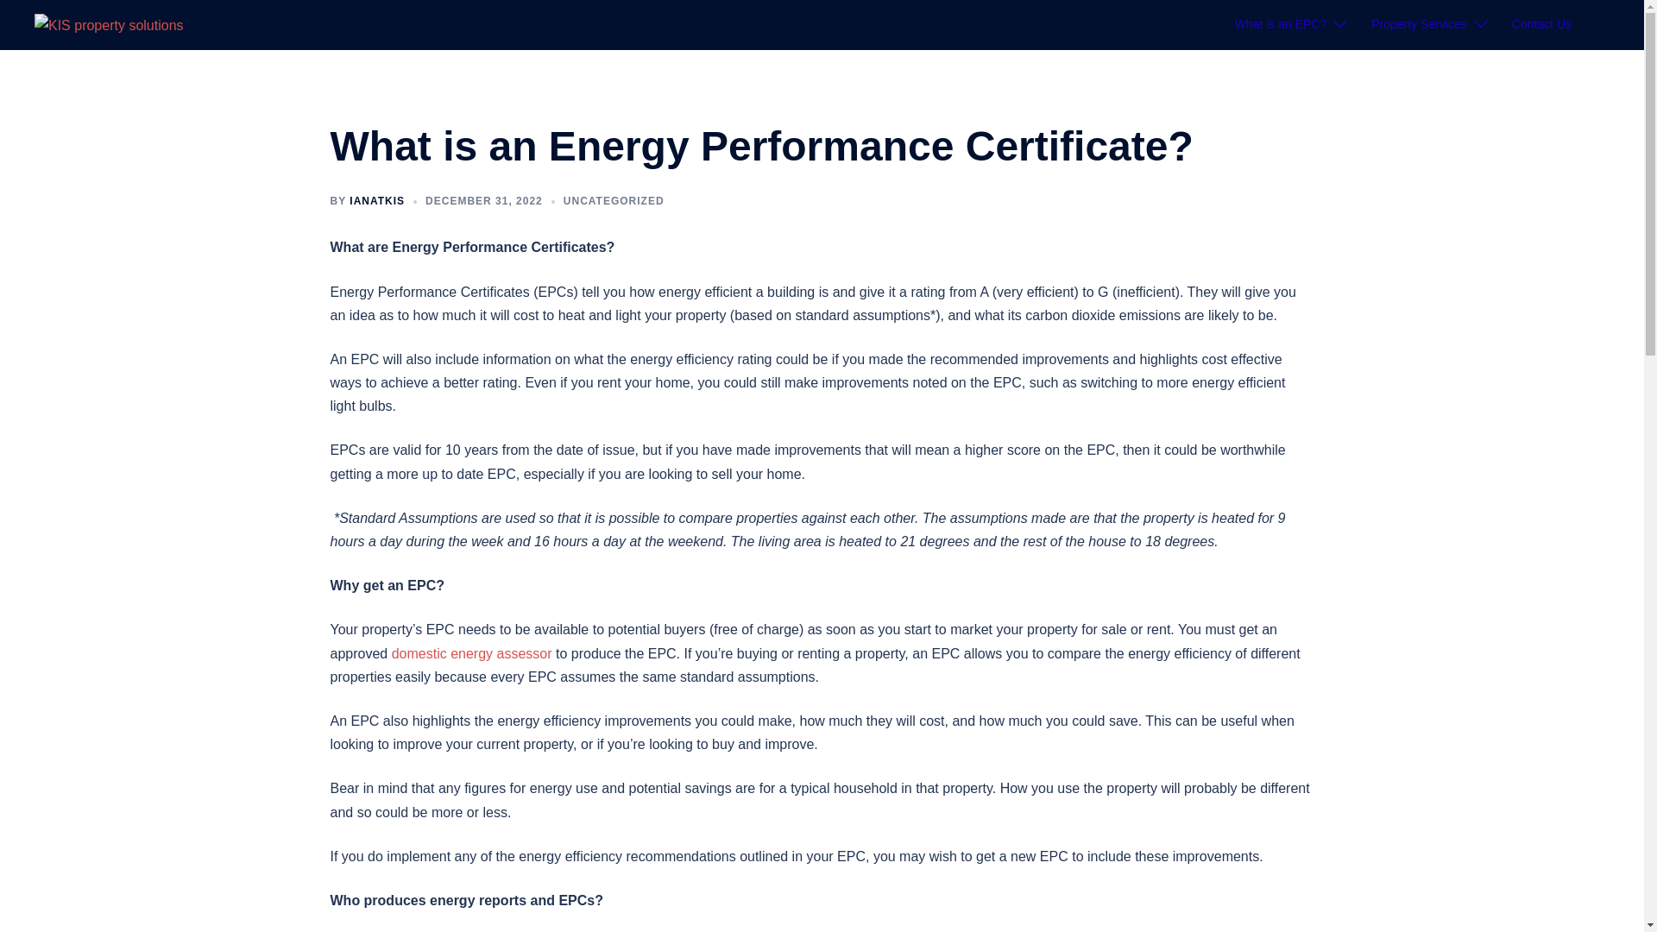 The image size is (1657, 932). Describe the element at coordinates (484, 200) in the screenshot. I see `DECEMBER 31, 2022` at that location.